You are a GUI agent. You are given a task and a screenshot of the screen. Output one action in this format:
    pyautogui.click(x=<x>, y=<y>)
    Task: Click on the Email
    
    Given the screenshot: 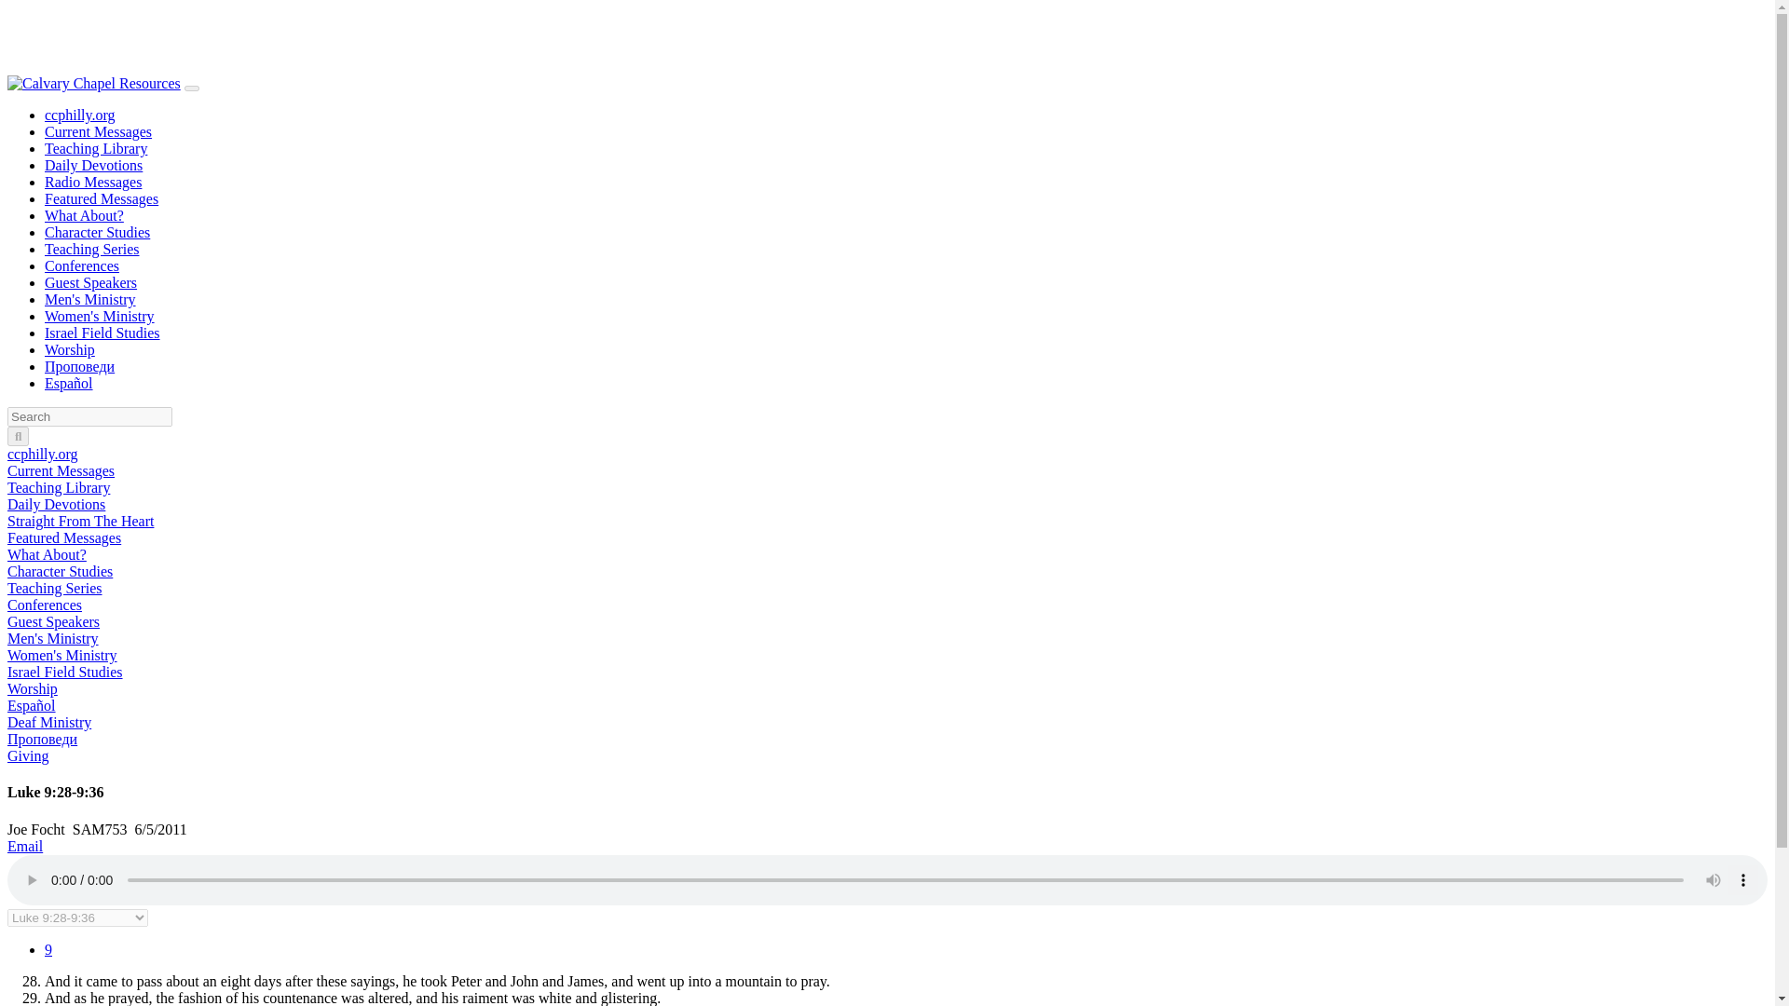 What is the action you would take?
    pyautogui.click(x=24, y=846)
    